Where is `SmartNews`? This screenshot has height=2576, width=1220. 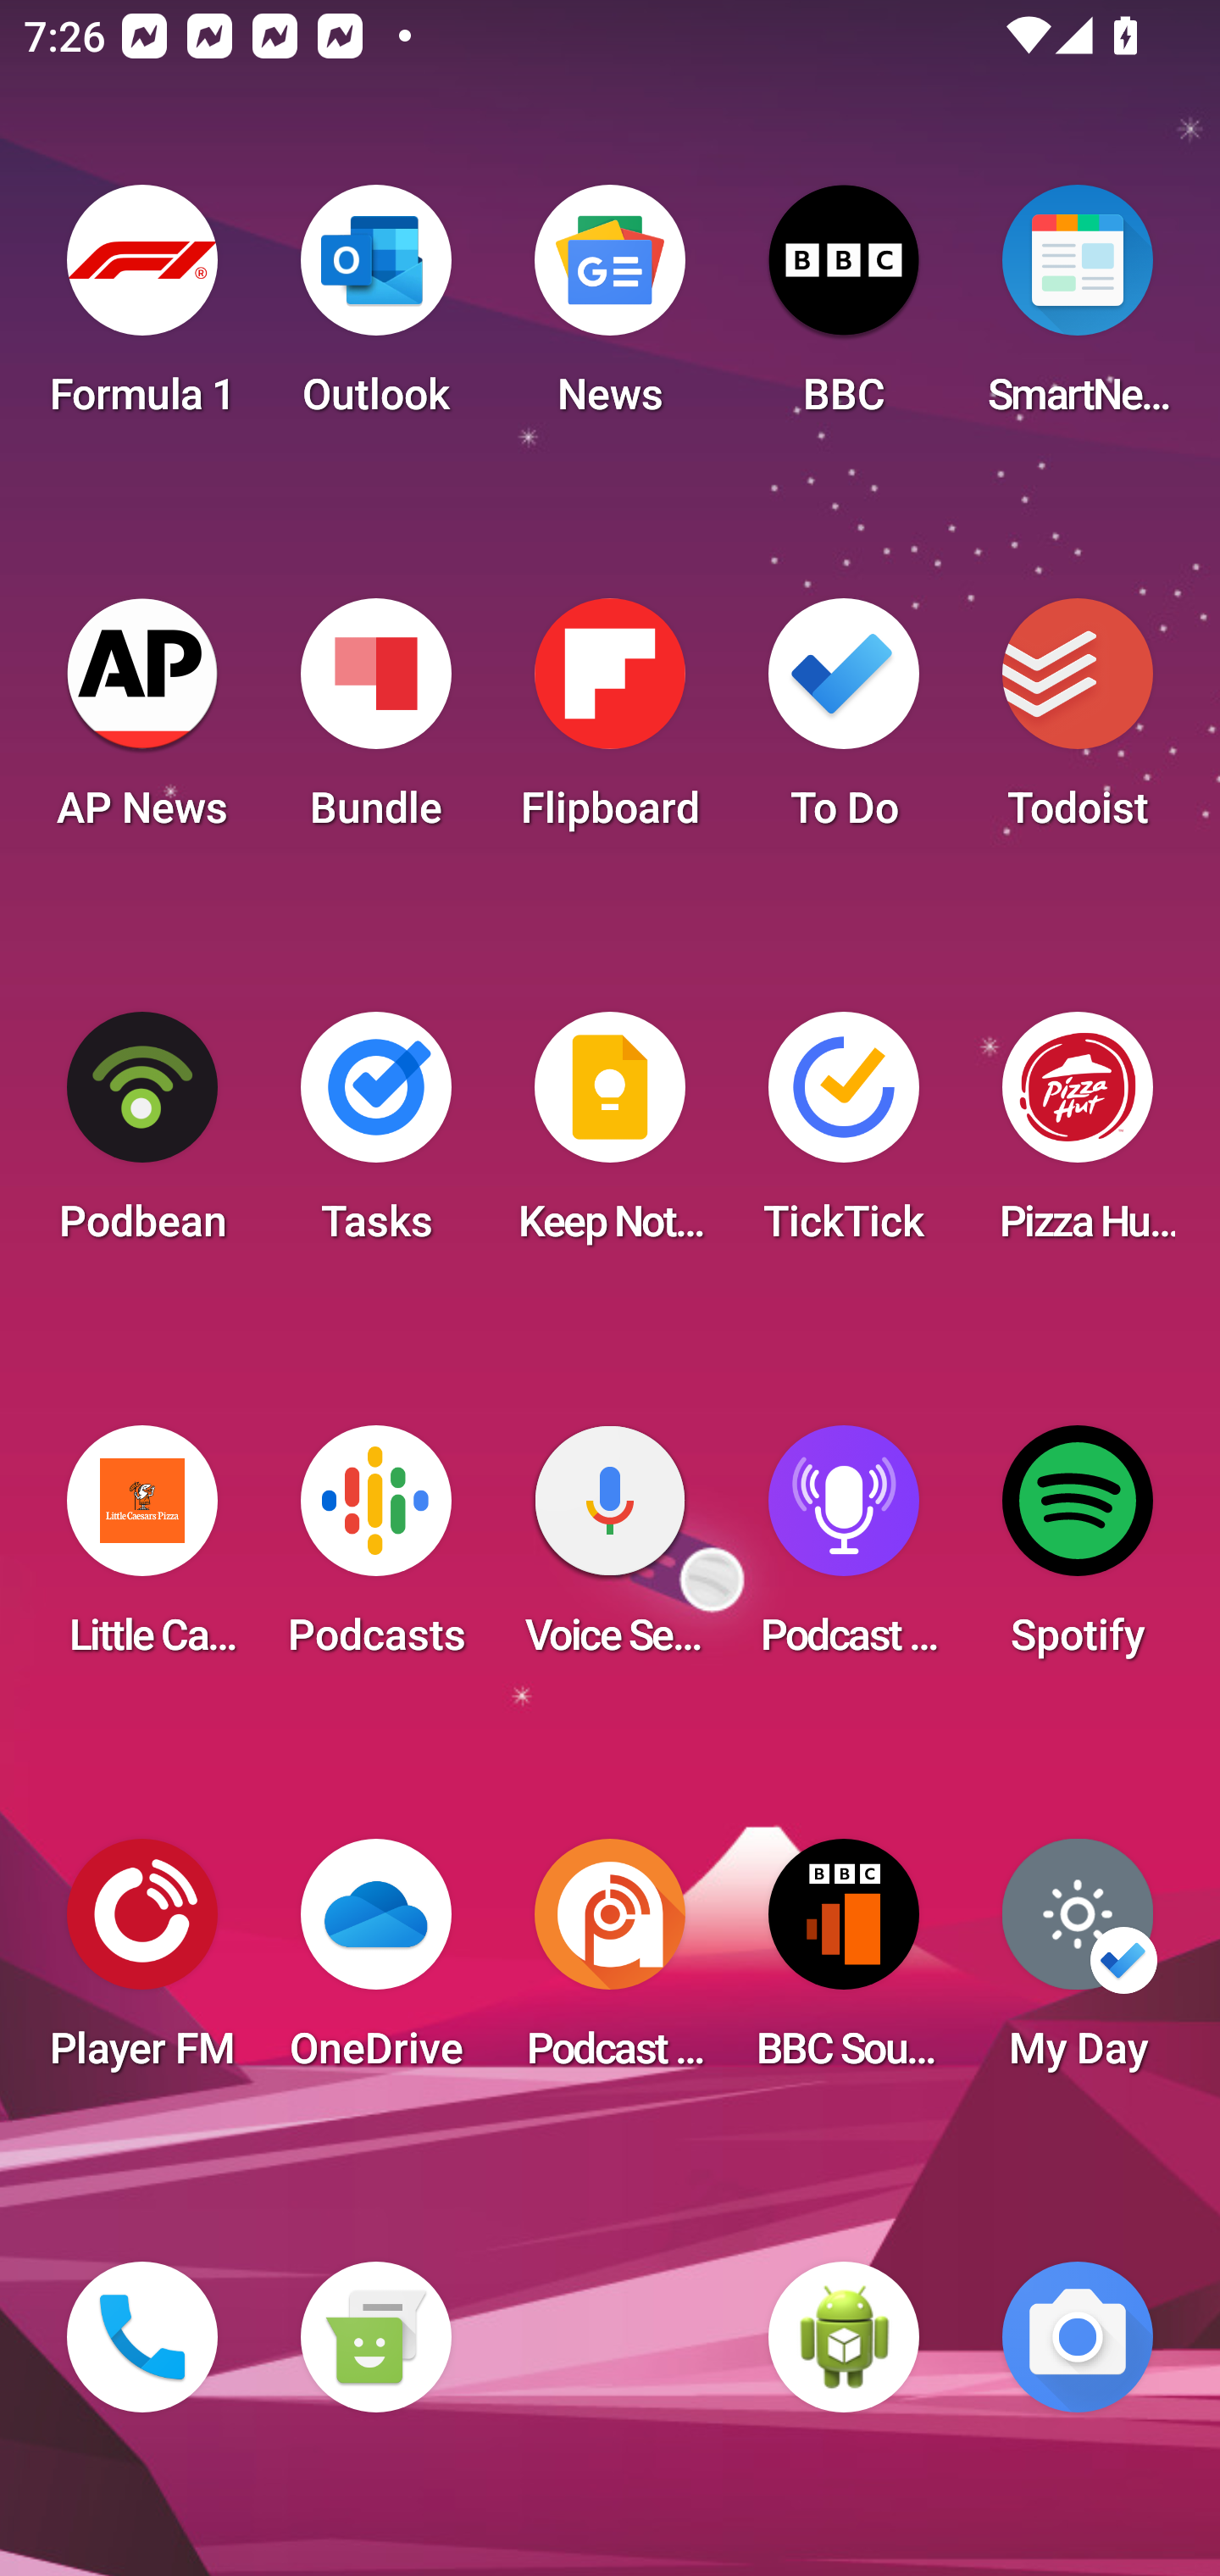 SmartNews is located at coordinates (1078, 310).